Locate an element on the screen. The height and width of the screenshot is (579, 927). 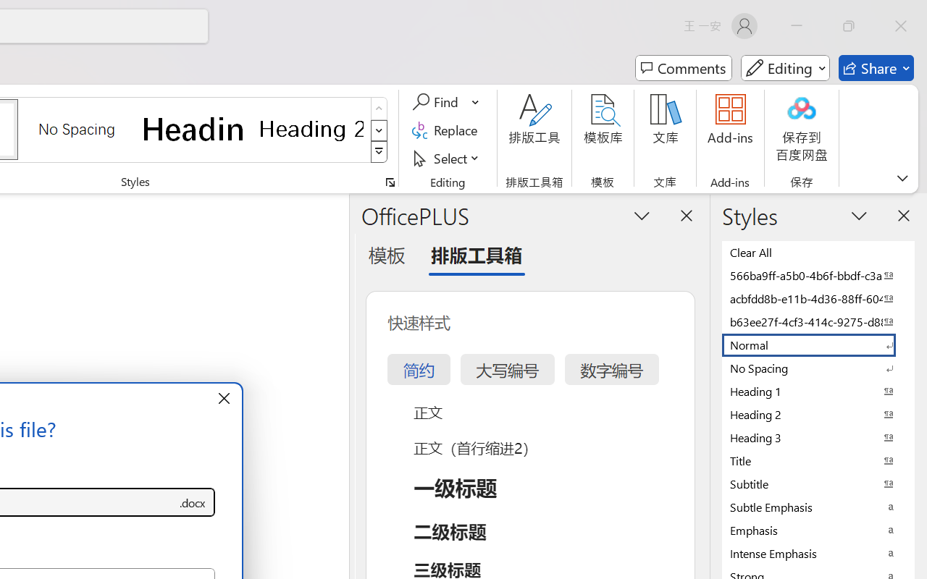
acbfdd8b-e11b-4d36-88ff-6049b138f862 is located at coordinates (818, 298).